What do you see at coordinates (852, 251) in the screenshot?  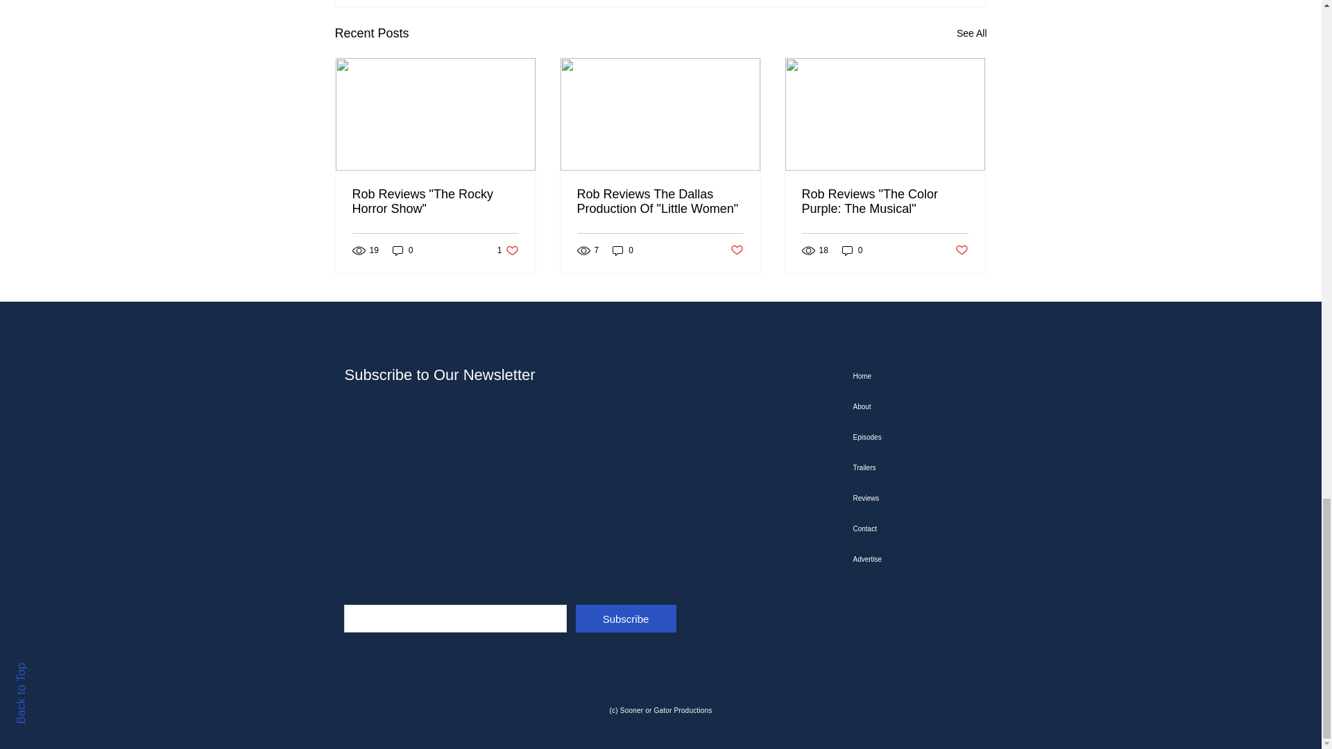 I see `0` at bounding box center [852, 251].